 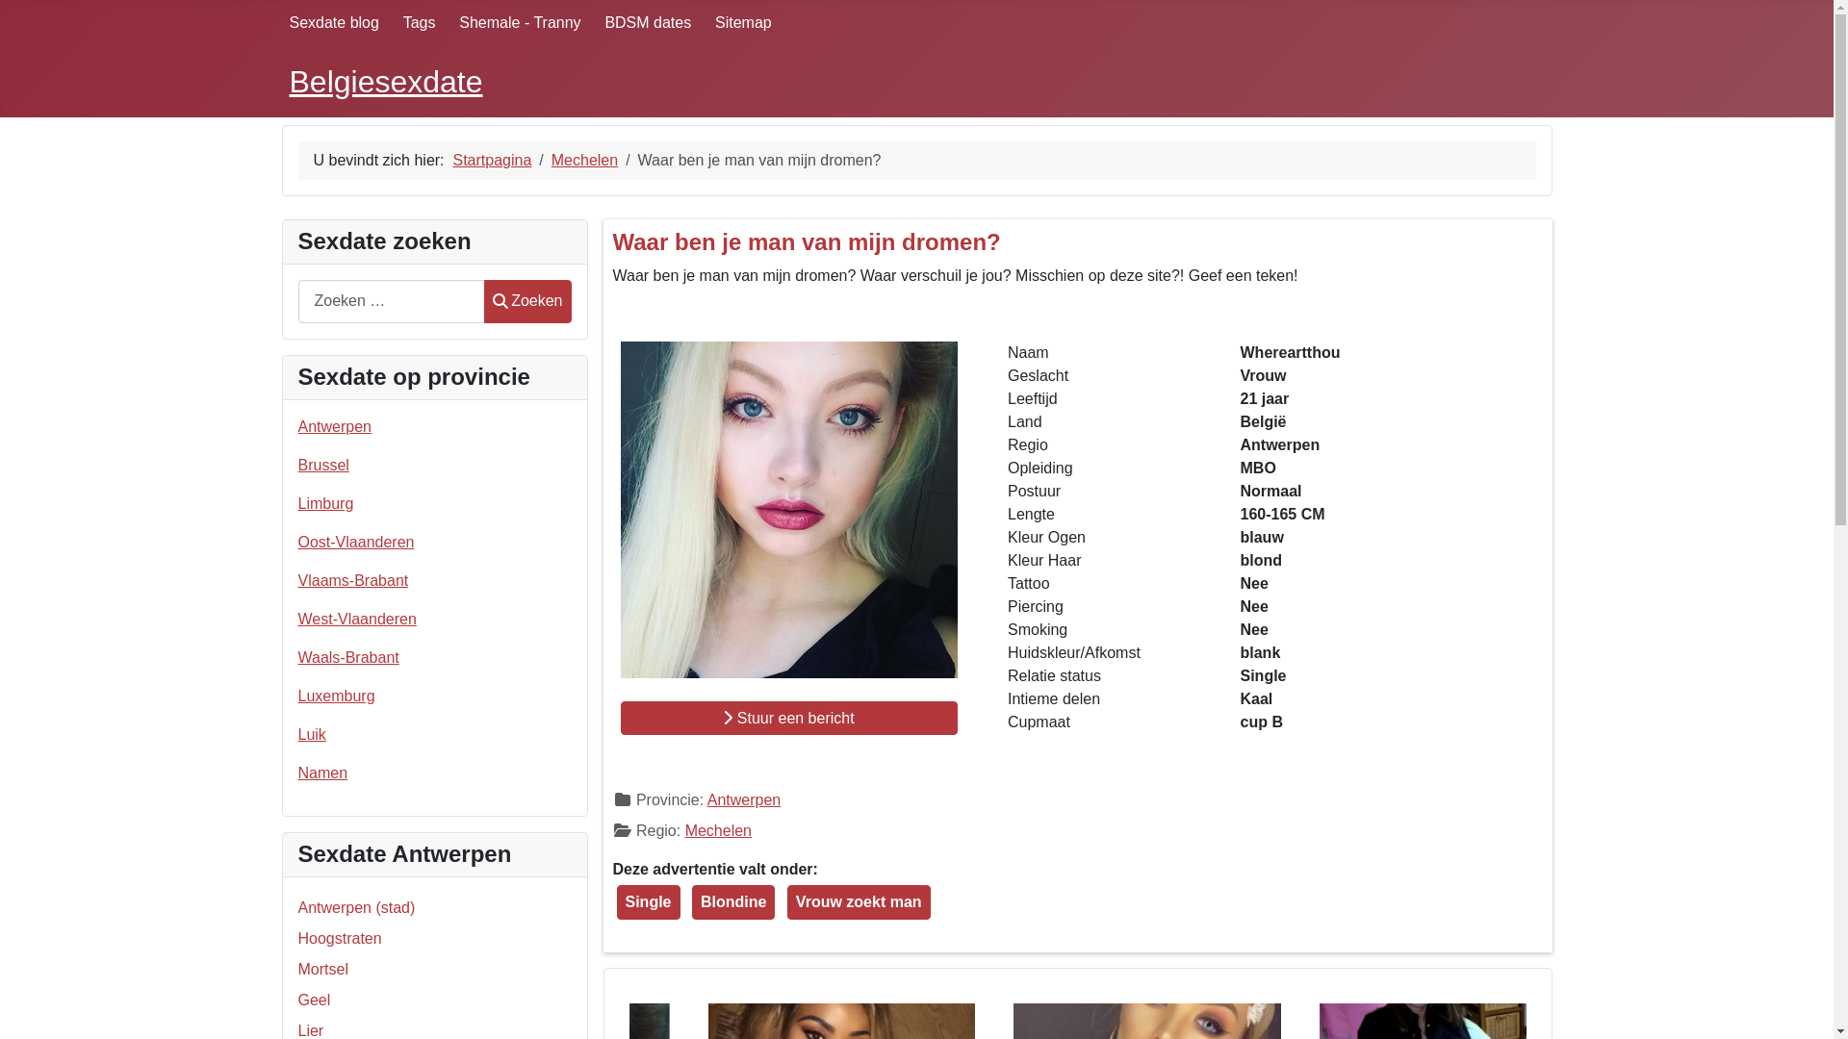 What do you see at coordinates (354, 581) in the screenshot?
I see `Vlaams-Brabant` at bounding box center [354, 581].